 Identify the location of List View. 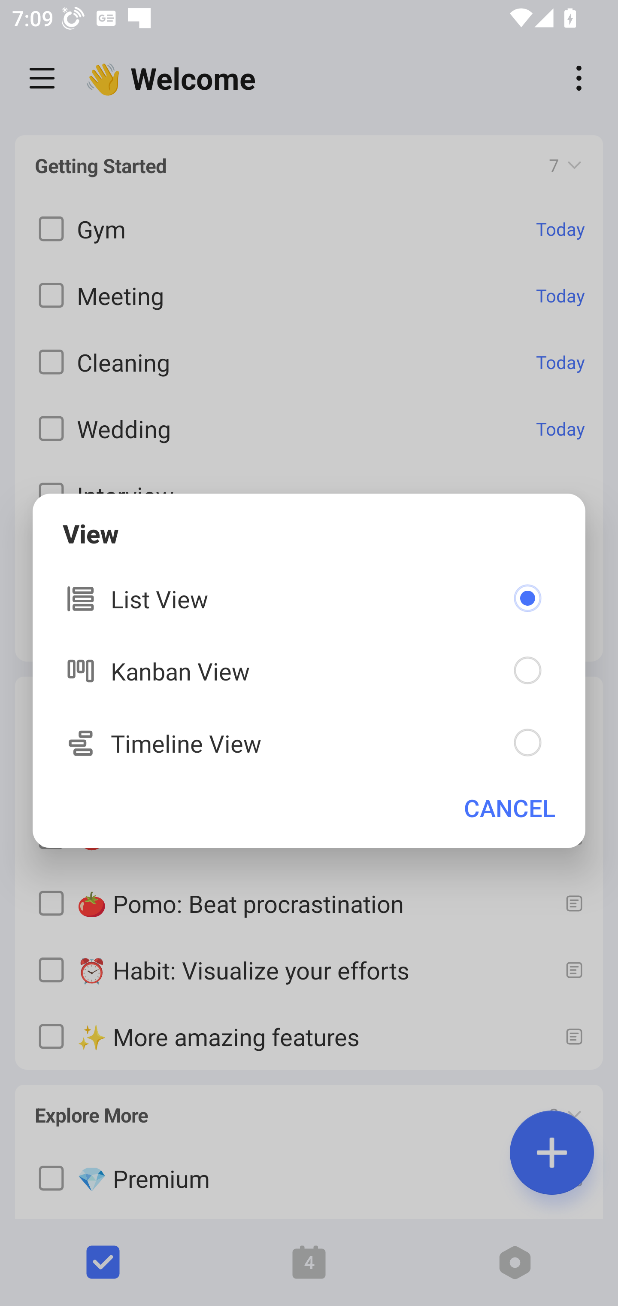
(309, 599).